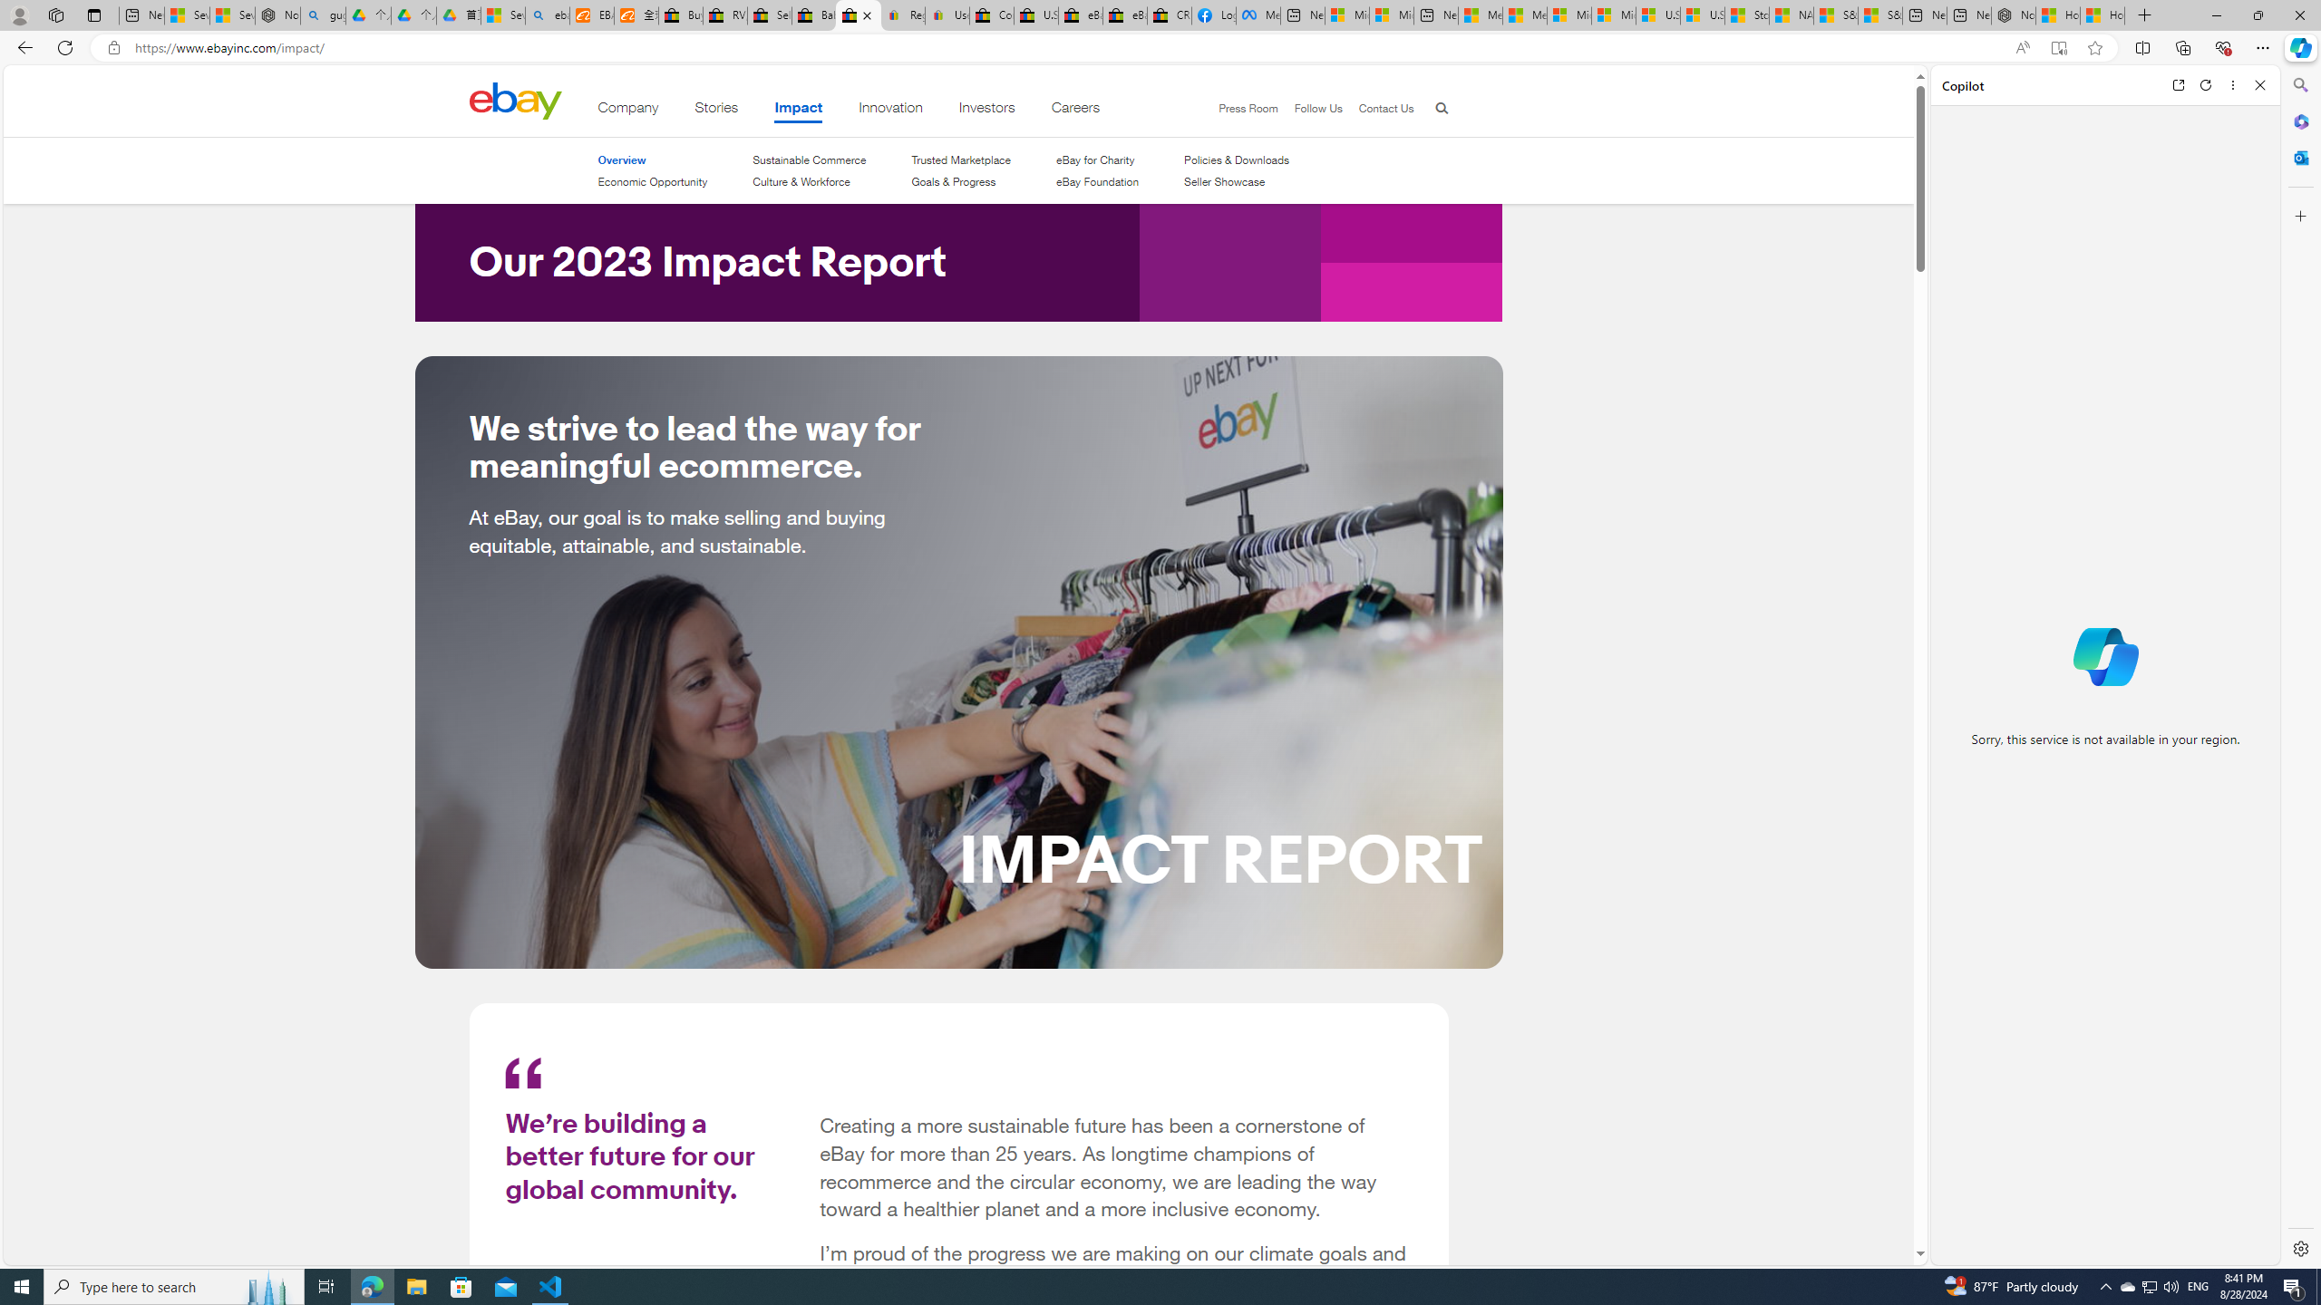 The image size is (2321, 1305). Describe the element at coordinates (2096, 48) in the screenshot. I see `Add this page to favorites (Ctrl+D)` at that location.